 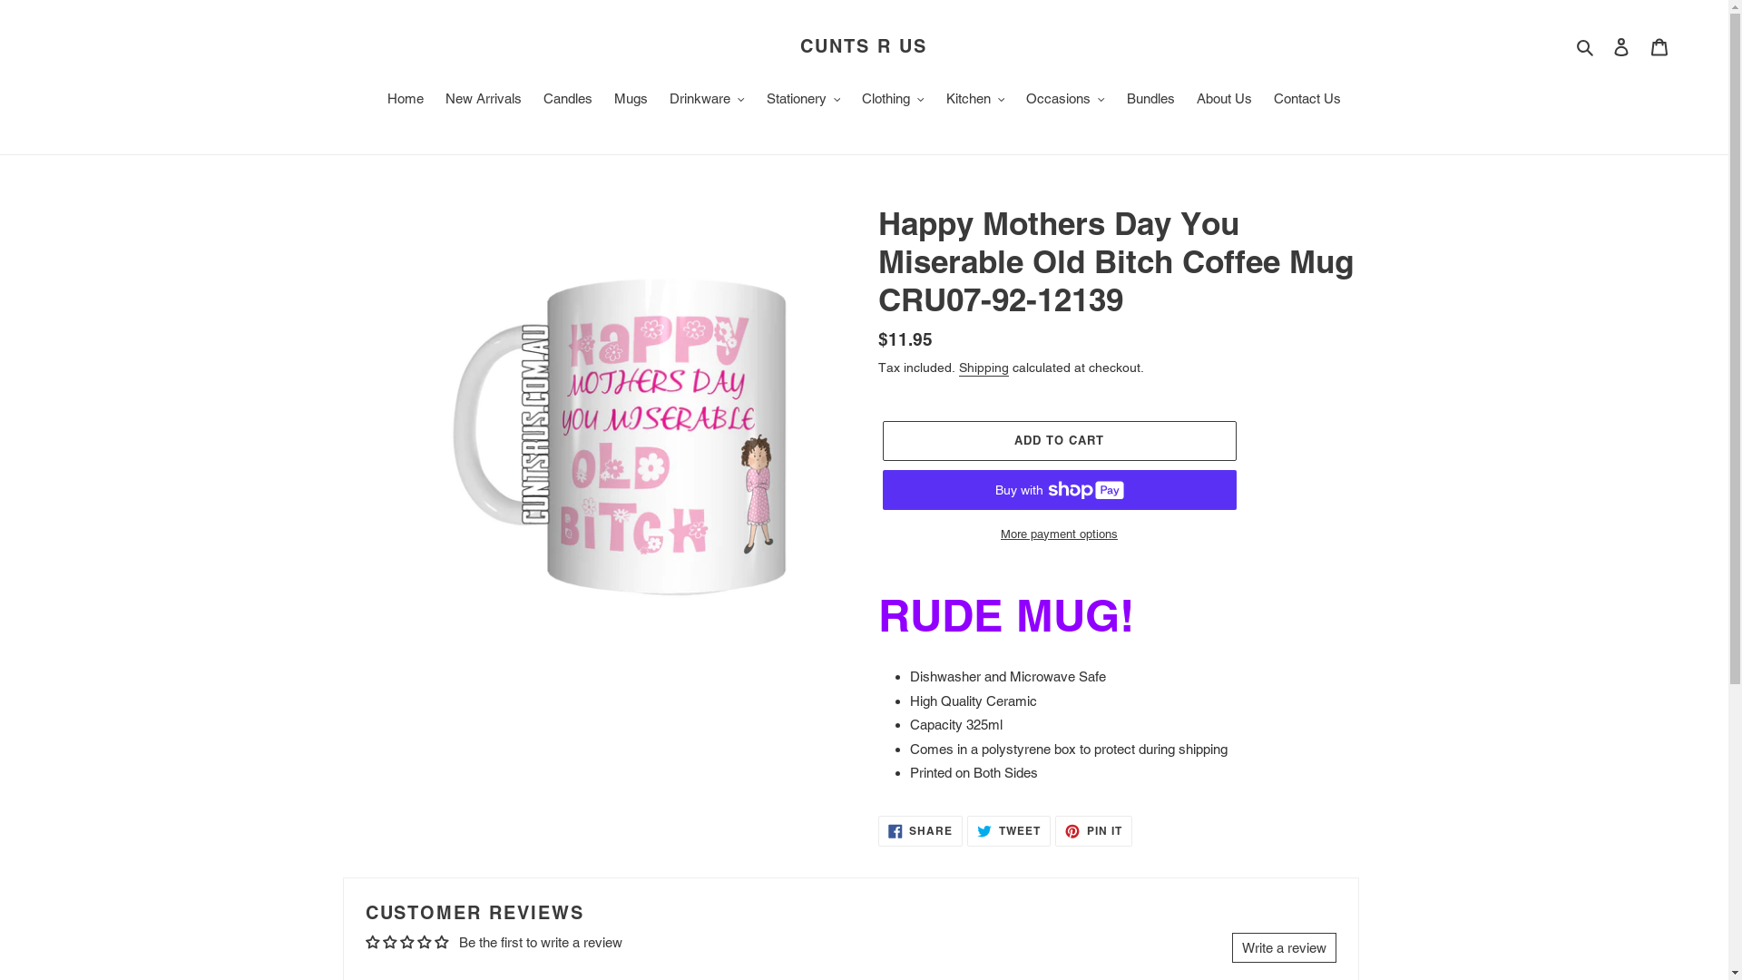 I want to click on CUNTS R US, so click(x=864, y=45).